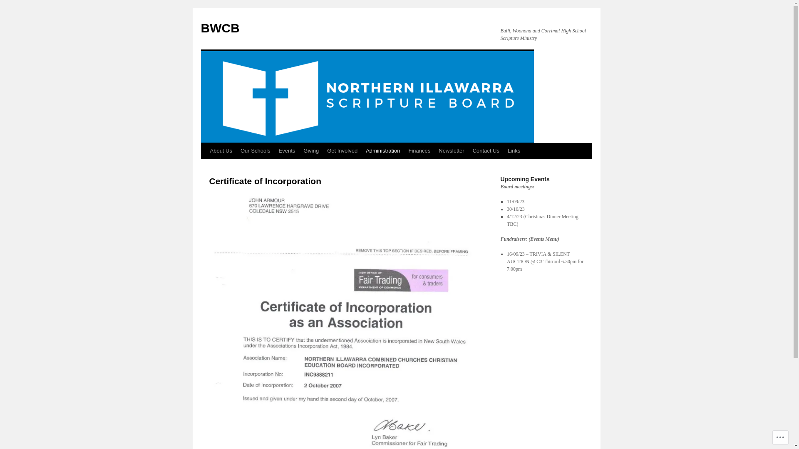 The height and width of the screenshot is (449, 799). I want to click on Giving, so click(311, 151).